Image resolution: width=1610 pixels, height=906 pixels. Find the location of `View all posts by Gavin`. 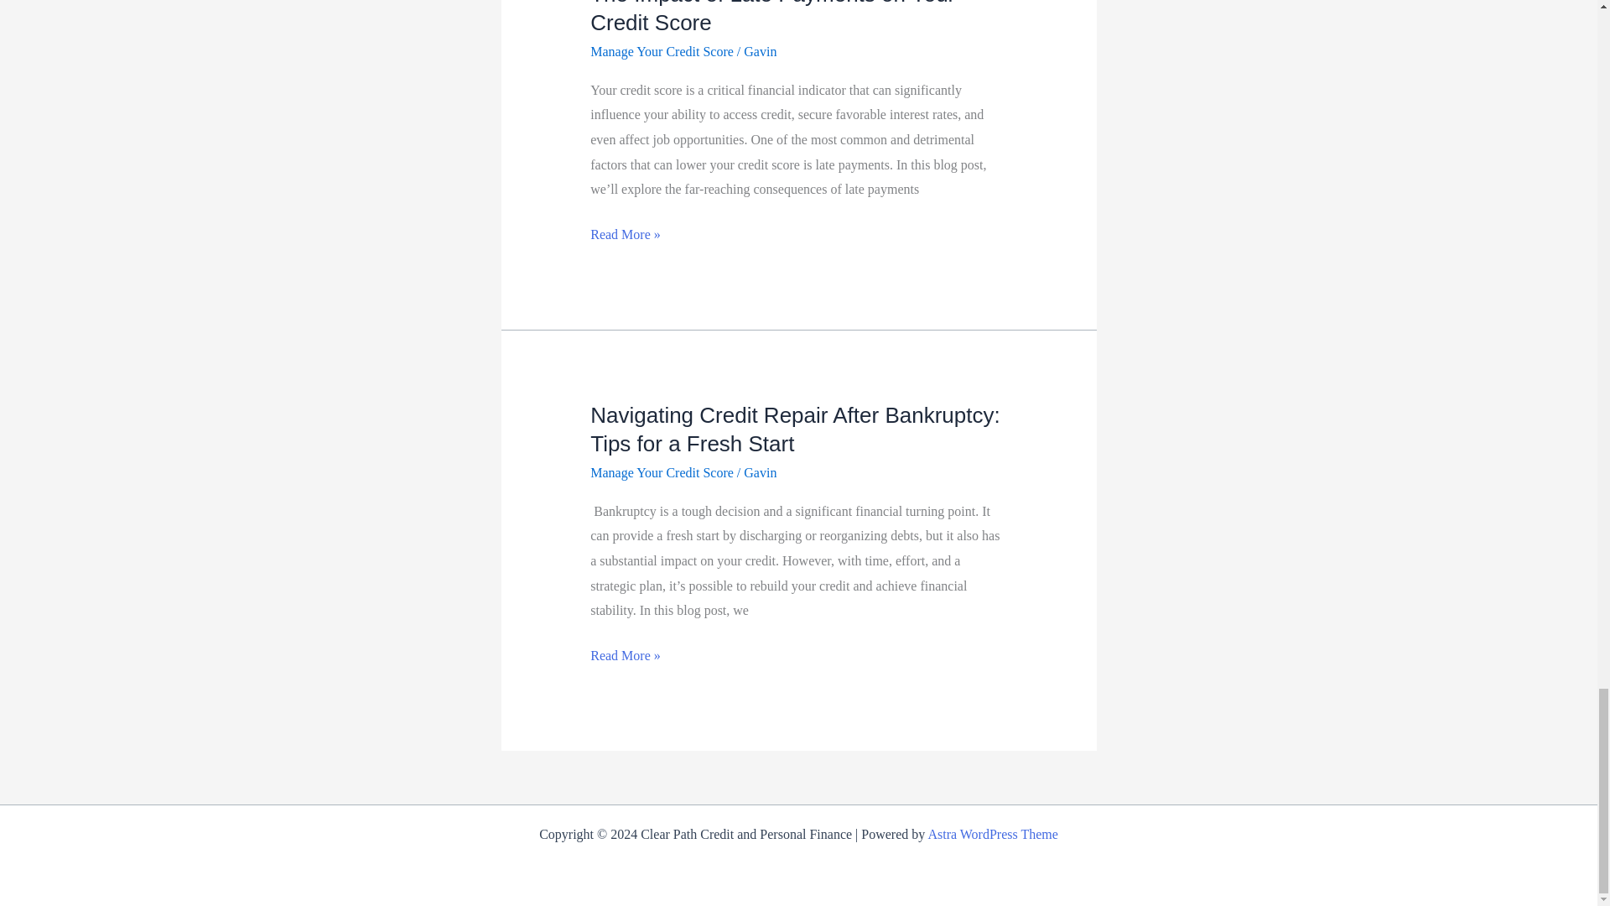

View all posts by Gavin is located at coordinates (760, 51).